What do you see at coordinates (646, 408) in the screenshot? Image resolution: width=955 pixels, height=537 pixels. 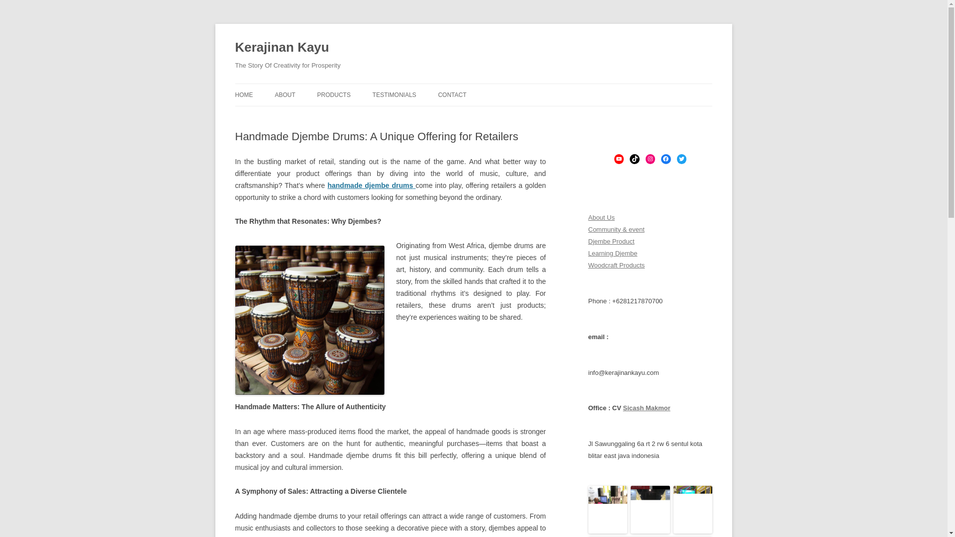 I see `Sicash Makmor` at bounding box center [646, 408].